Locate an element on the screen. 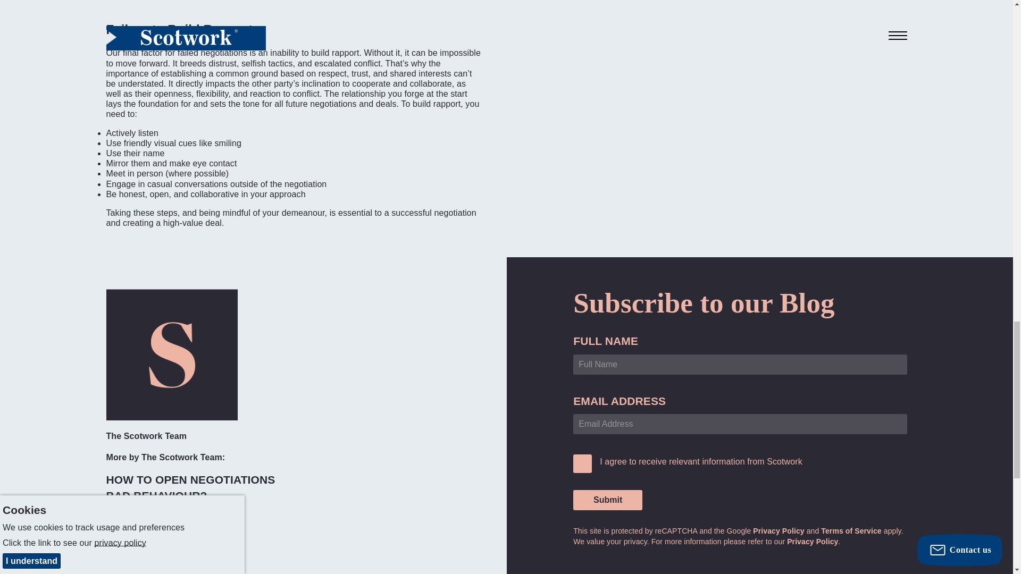  Google Terms is located at coordinates (851, 530).